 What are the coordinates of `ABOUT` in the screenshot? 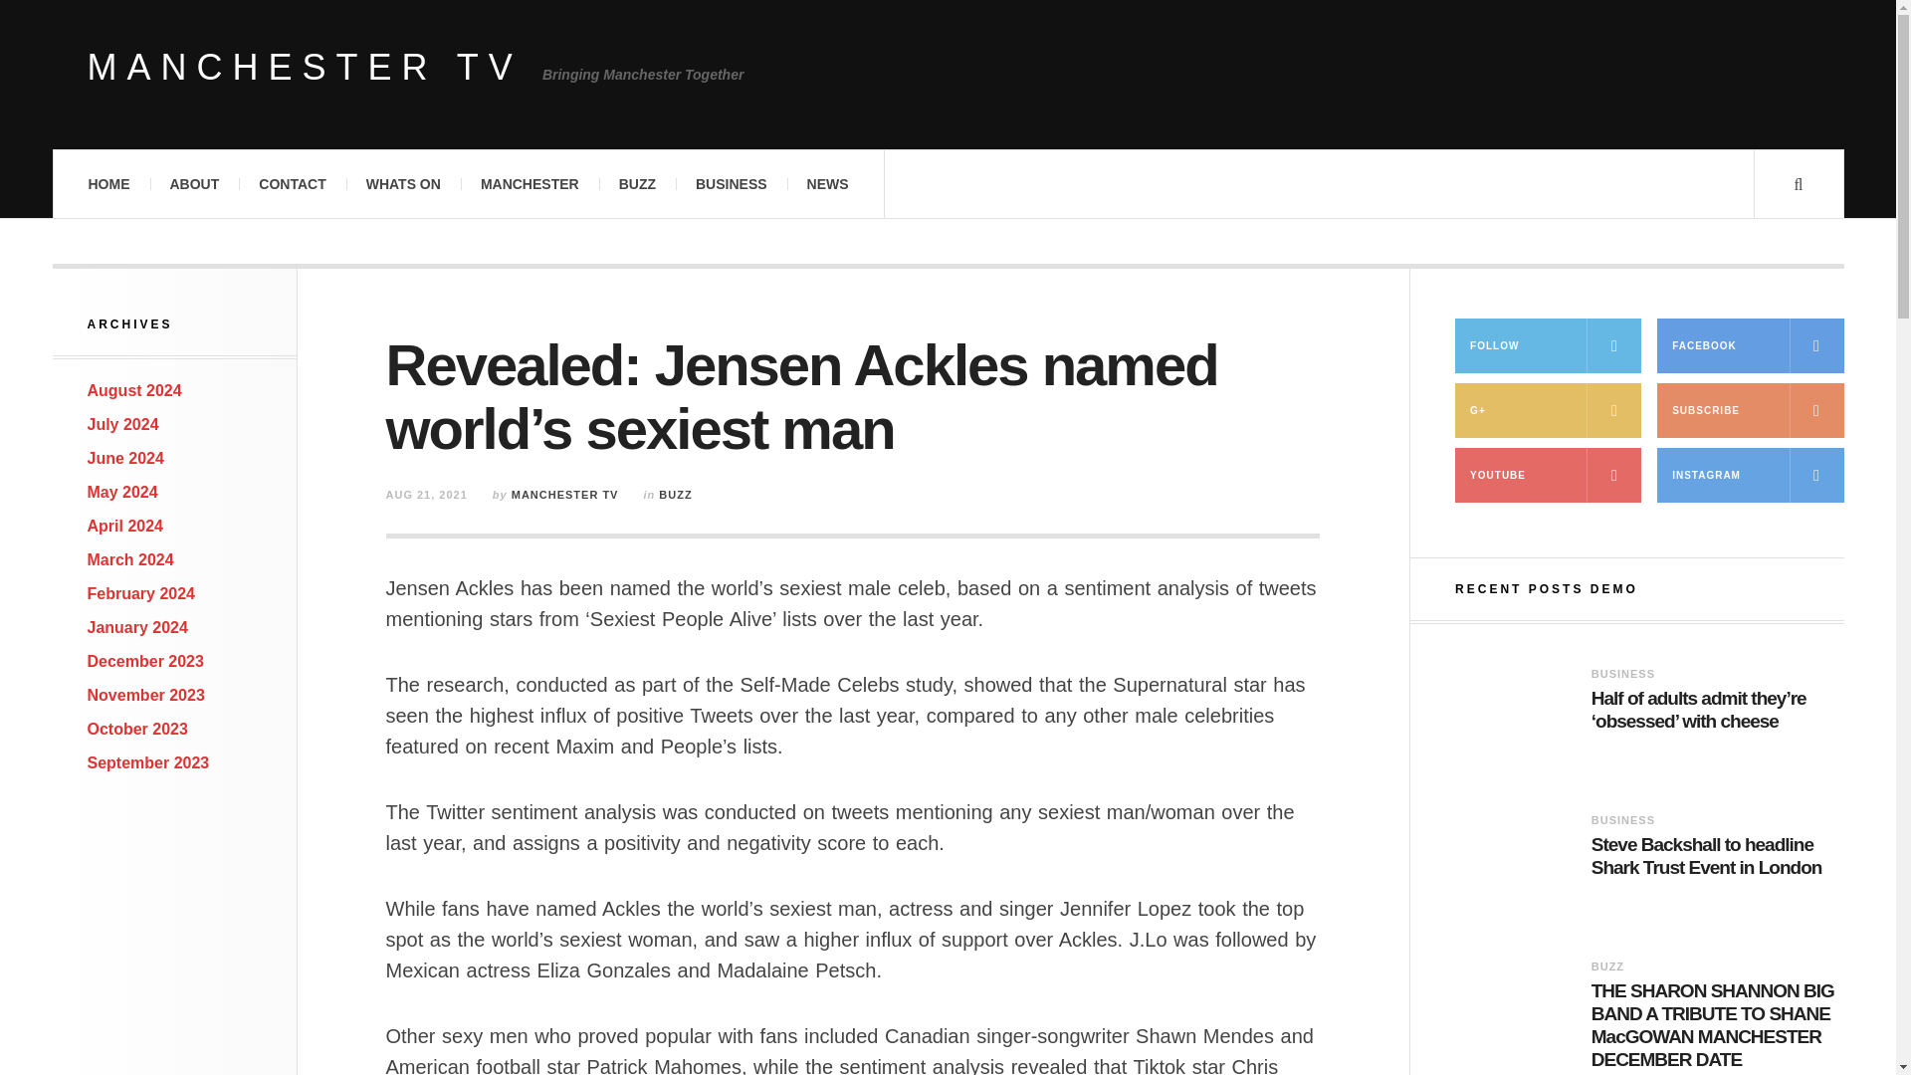 It's located at (193, 184).